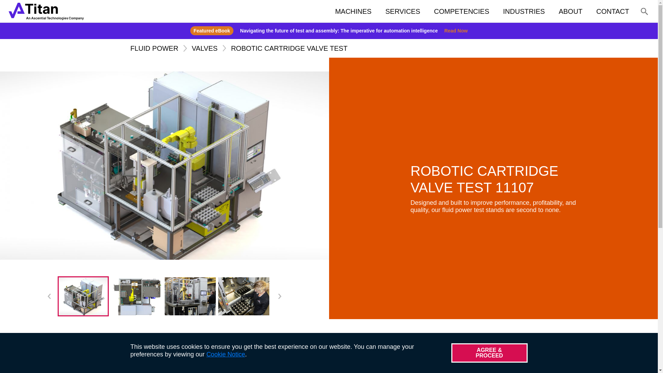 This screenshot has height=373, width=663. What do you see at coordinates (226, 354) in the screenshot?
I see `Cookie Notice` at bounding box center [226, 354].